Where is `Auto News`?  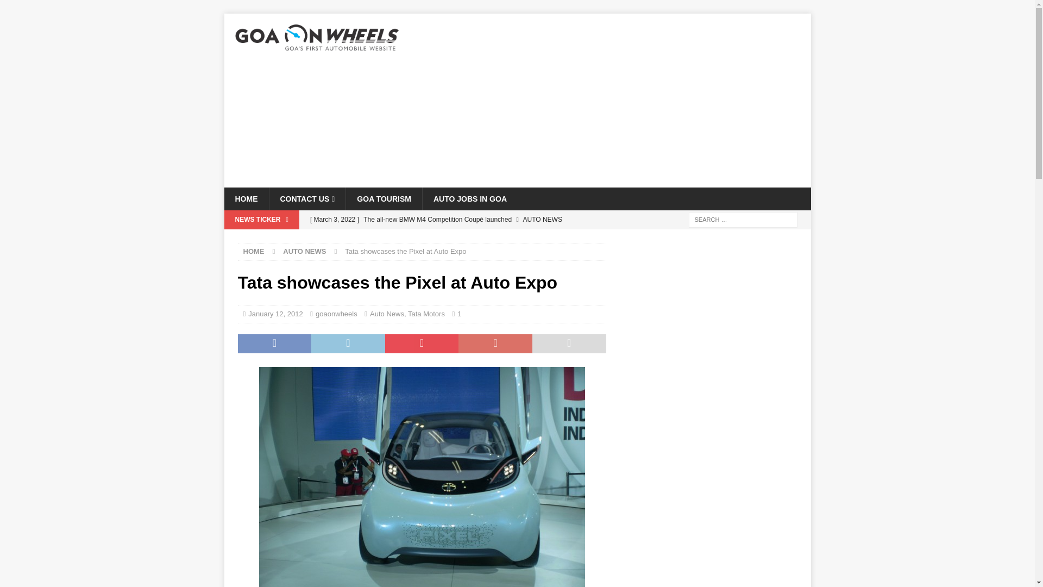
Auto News is located at coordinates (387, 314).